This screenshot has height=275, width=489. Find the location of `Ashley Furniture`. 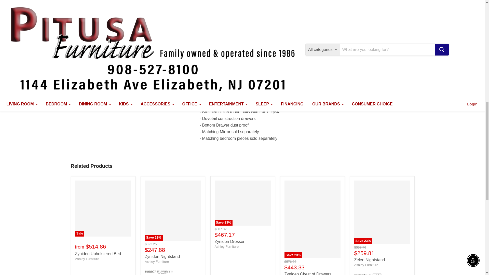

Ashley Furniture is located at coordinates (366, 265).